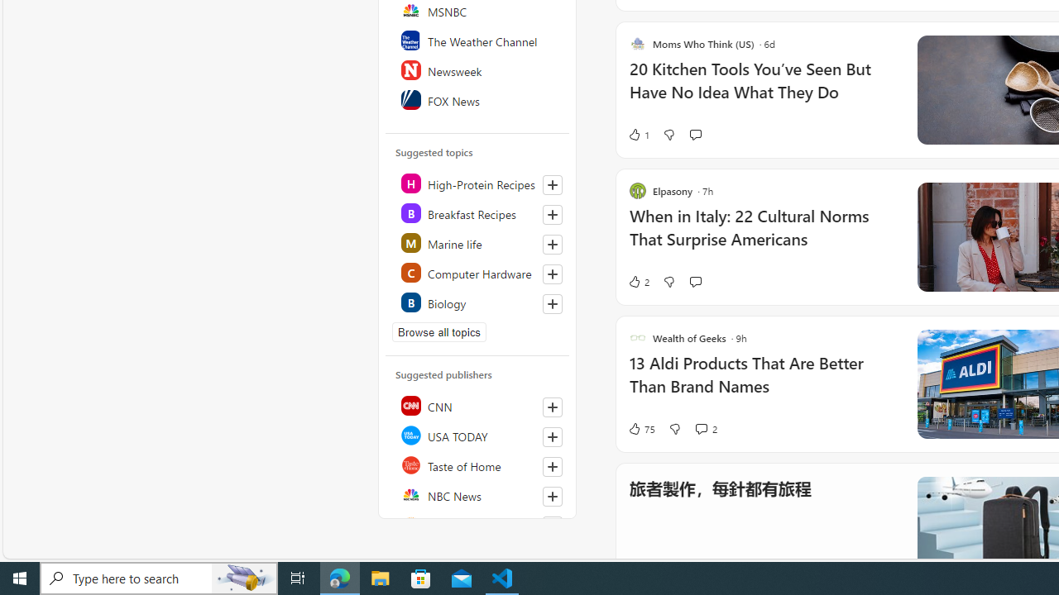 This screenshot has height=595, width=1059. I want to click on FOX News, so click(478, 99).